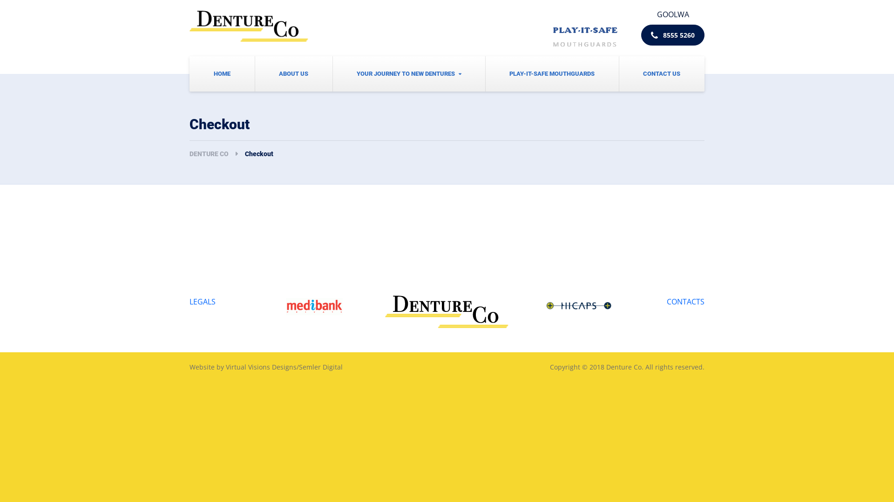 The width and height of the screenshot is (894, 502). Describe the element at coordinates (662, 74) in the screenshot. I see `CONTACT US` at that location.